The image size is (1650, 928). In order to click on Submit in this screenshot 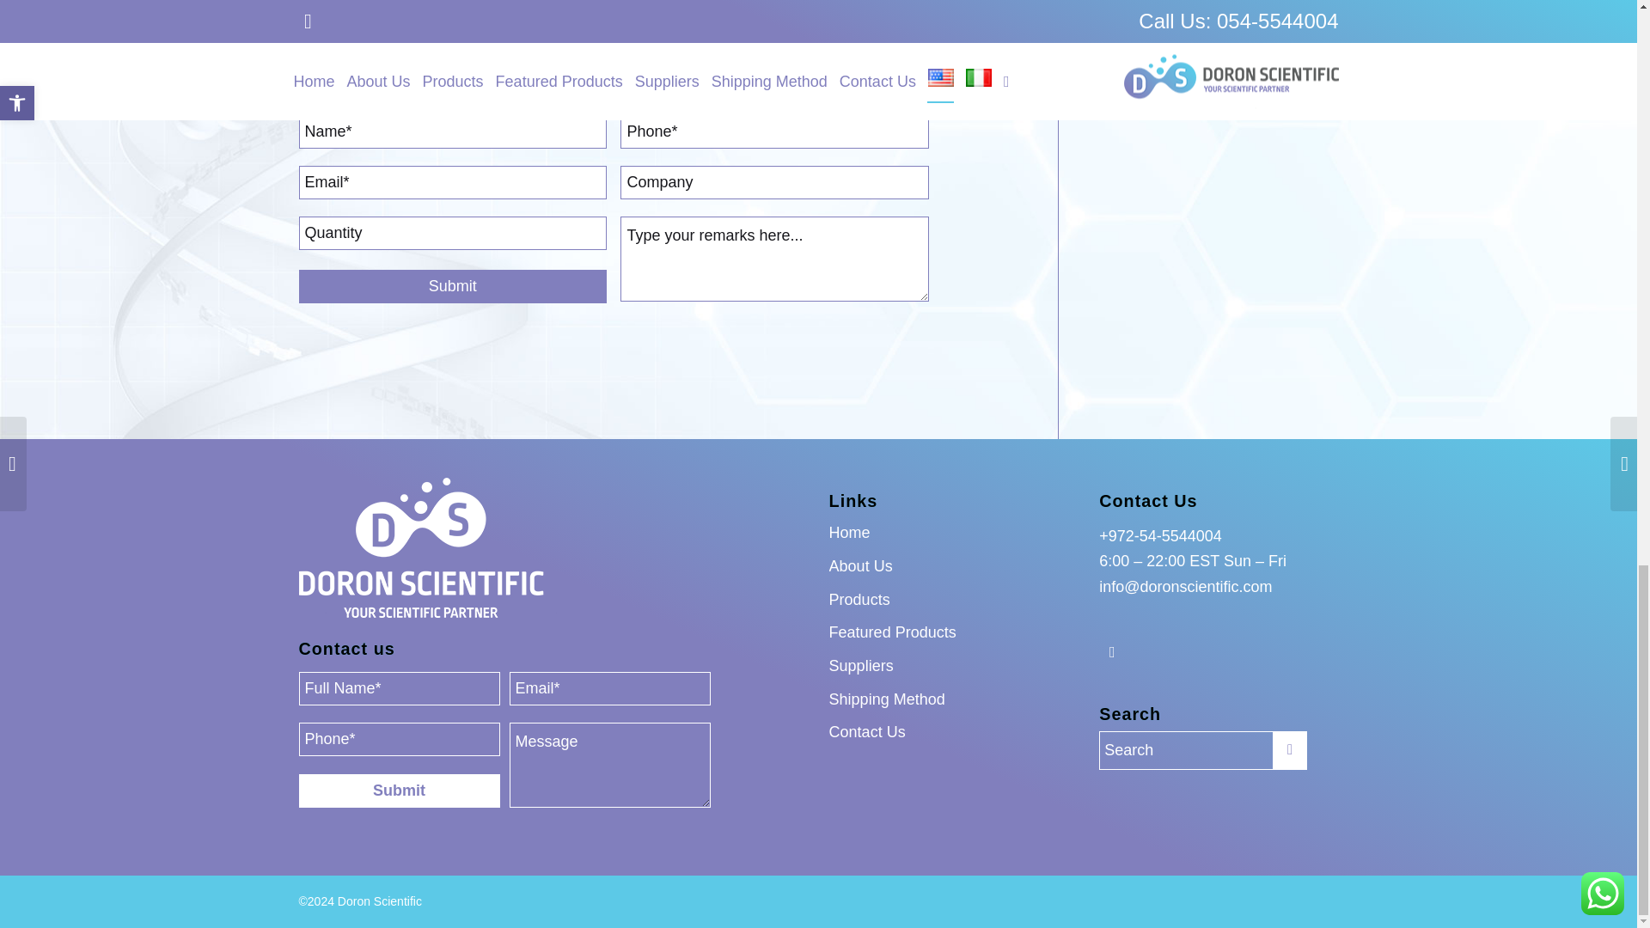, I will do `click(452, 287)`.